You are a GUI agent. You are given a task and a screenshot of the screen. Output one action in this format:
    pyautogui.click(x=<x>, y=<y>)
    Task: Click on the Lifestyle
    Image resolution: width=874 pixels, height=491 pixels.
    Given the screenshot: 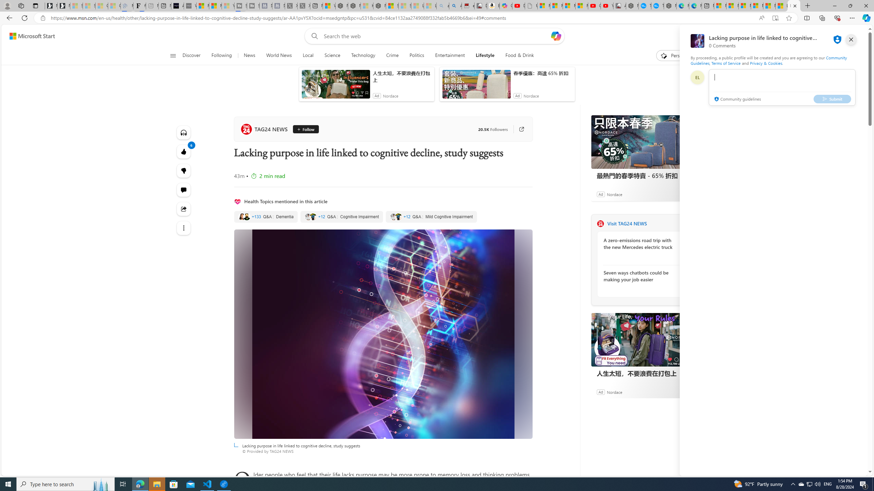 What is the action you would take?
    pyautogui.click(x=485, y=56)
    